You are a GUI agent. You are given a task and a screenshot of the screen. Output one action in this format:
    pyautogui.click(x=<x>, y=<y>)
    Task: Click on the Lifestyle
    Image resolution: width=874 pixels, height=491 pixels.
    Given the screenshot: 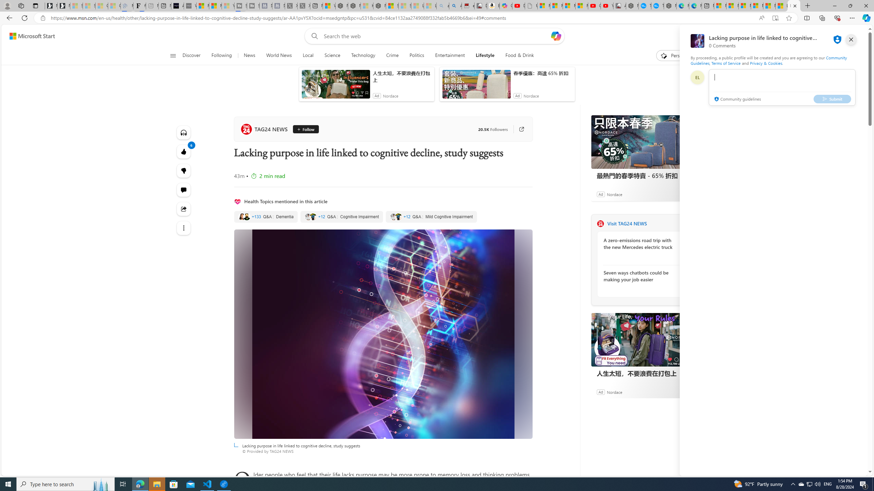 What is the action you would take?
    pyautogui.click(x=485, y=56)
    